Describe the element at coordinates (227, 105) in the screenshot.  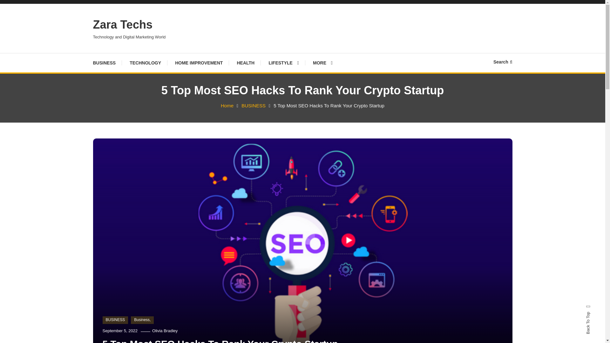
I see `Home` at that location.